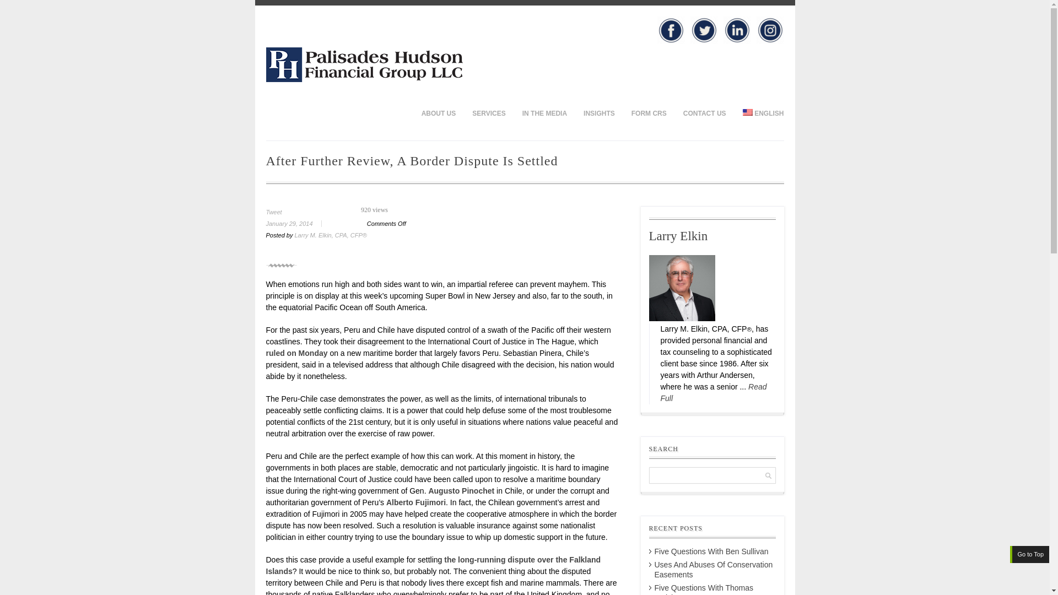 The image size is (1058, 595). Describe the element at coordinates (433, 565) in the screenshot. I see `the long-running dispute over the Falkland Islands` at that location.